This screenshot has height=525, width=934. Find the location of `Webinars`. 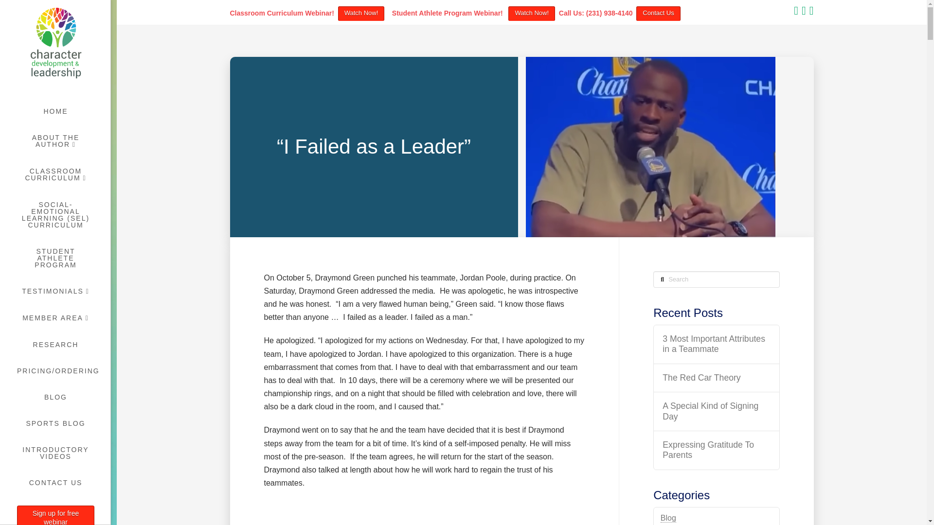

Webinars is located at coordinates (55, 515).